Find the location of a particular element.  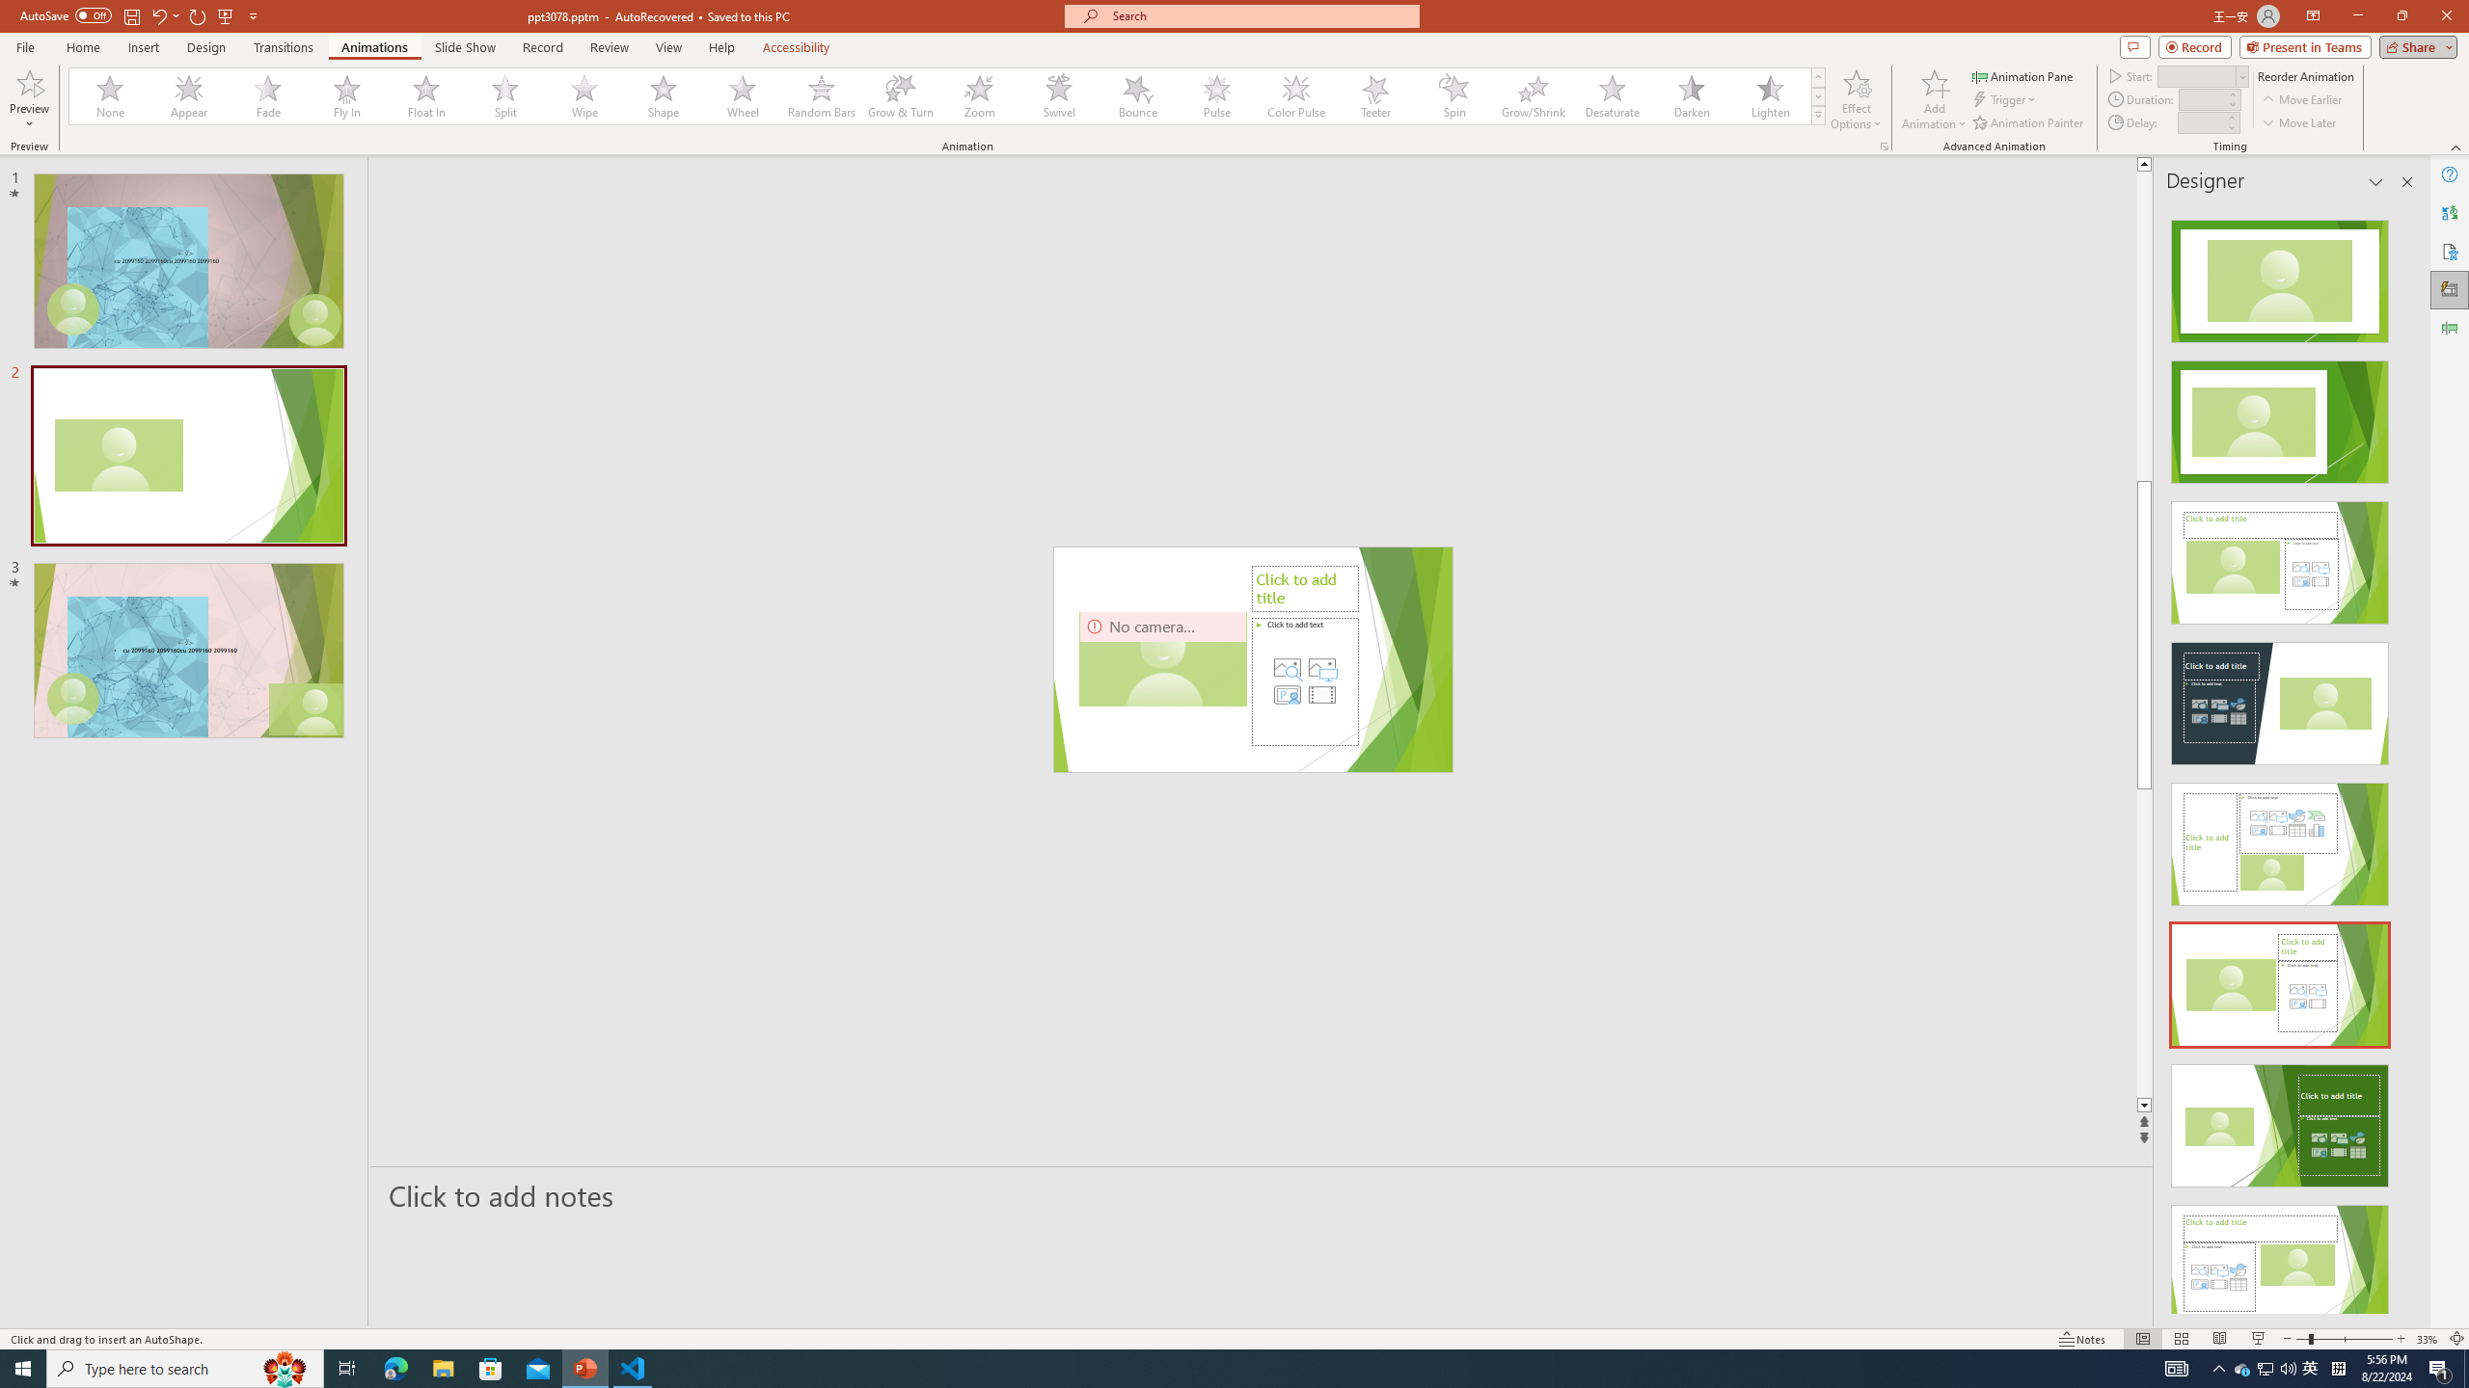

Line down is located at coordinates (2209, 1107).